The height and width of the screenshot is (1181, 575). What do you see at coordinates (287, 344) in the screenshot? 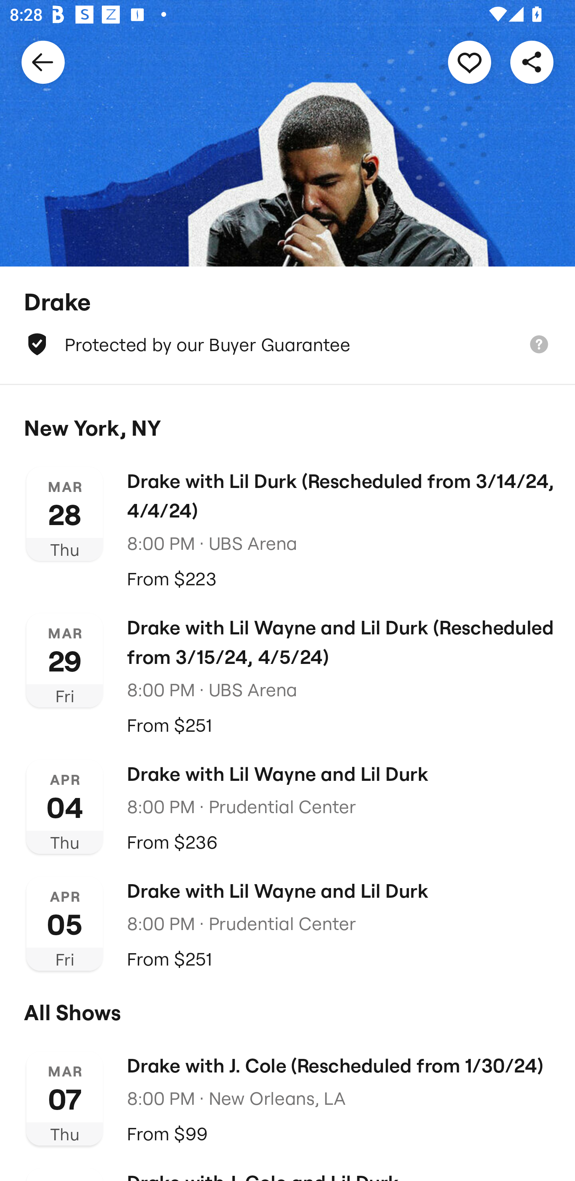
I see `Protected by our Buyer Guarantee Learn more` at bounding box center [287, 344].